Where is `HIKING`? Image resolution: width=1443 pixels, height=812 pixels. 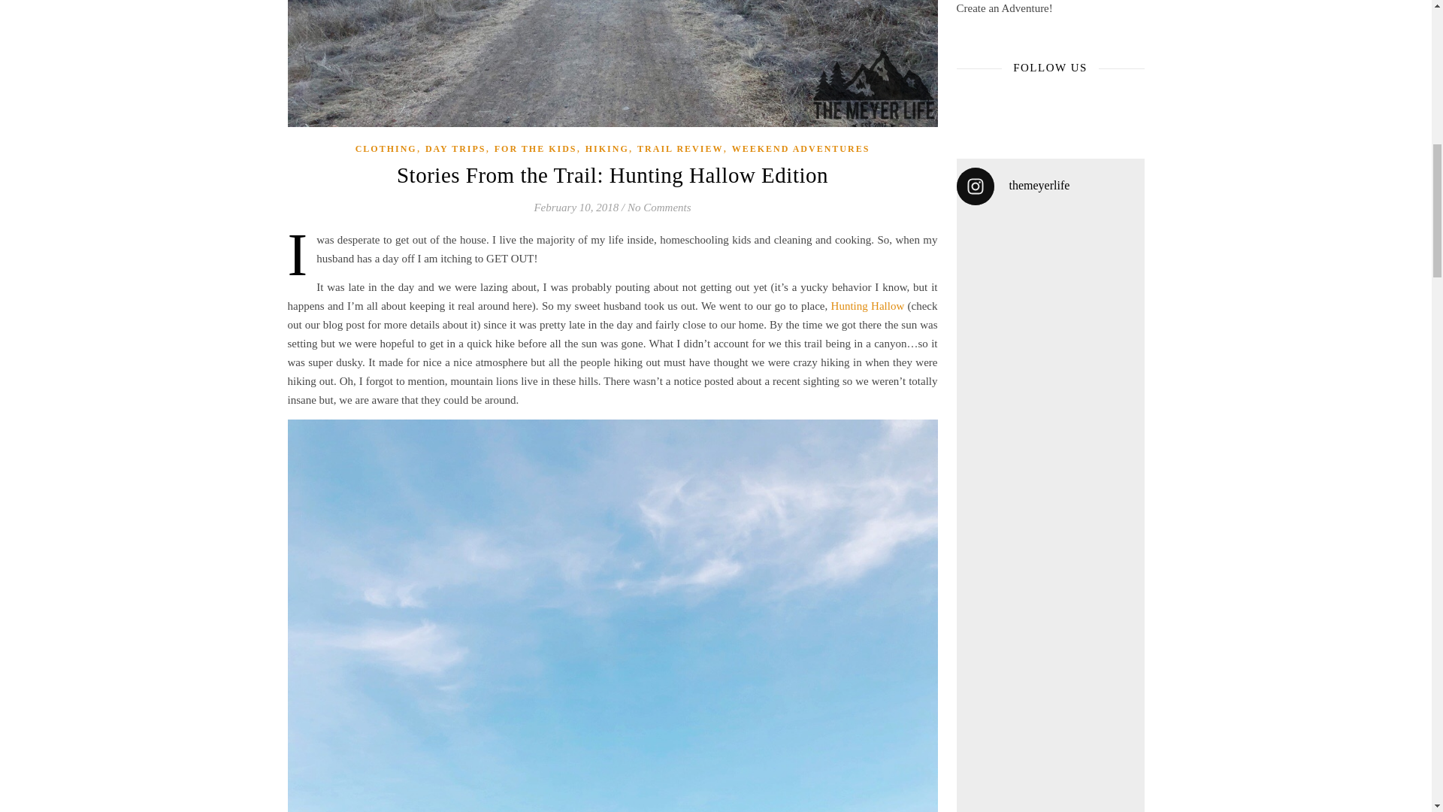 HIKING is located at coordinates (607, 149).